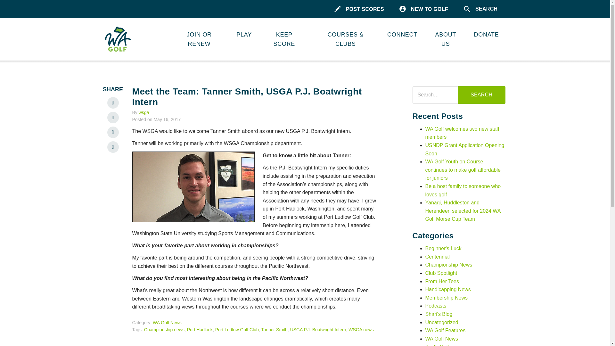 Image resolution: width=615 pixels, height=346 pixels. Describe the element at coordinates (113, 132) in the screenshot. I see `Twitter` at that location.